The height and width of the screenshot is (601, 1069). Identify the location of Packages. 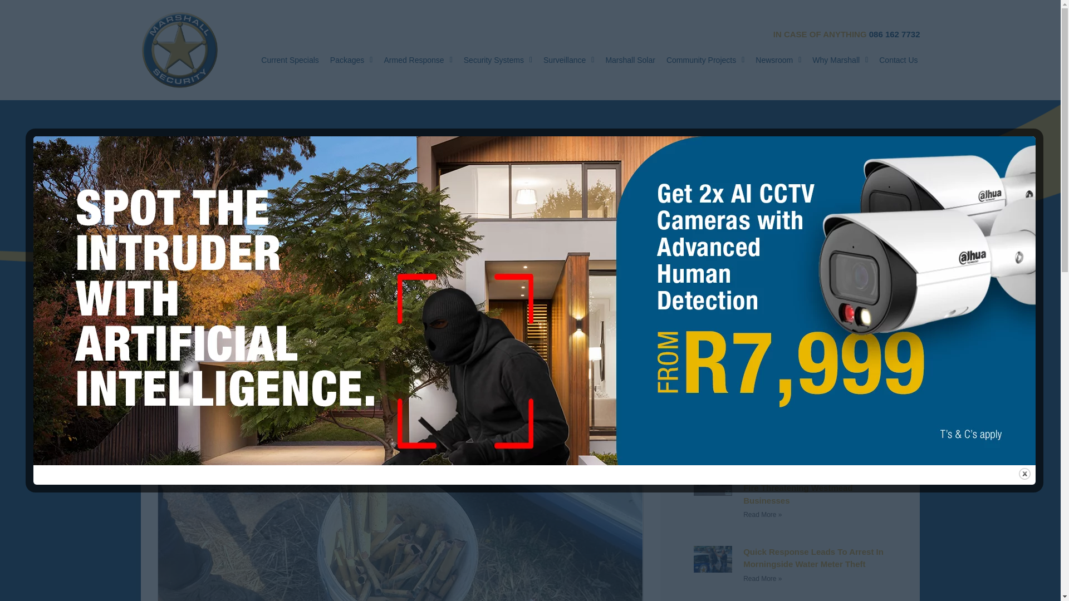
(351, 60).